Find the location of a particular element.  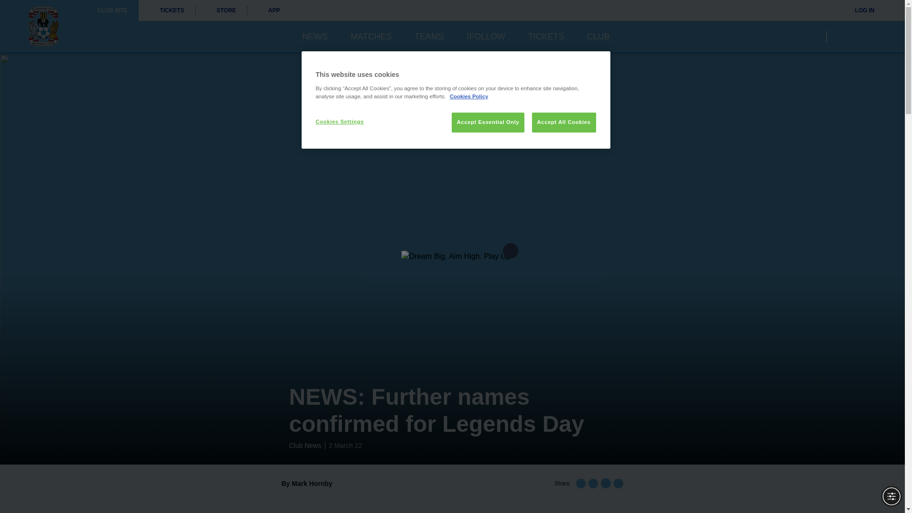

TICKETS is located at coordinates (166, 10).